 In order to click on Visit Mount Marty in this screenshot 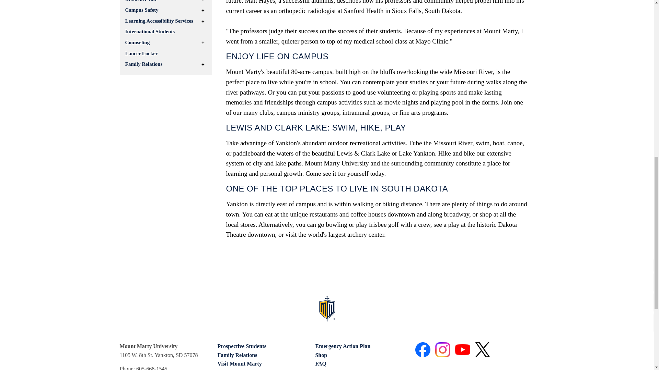, I will do `click(240, 364)`.